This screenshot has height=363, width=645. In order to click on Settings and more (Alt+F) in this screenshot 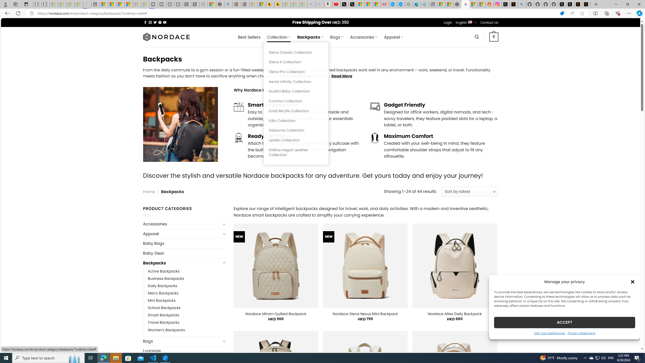, I will do `click(629, 13)`.